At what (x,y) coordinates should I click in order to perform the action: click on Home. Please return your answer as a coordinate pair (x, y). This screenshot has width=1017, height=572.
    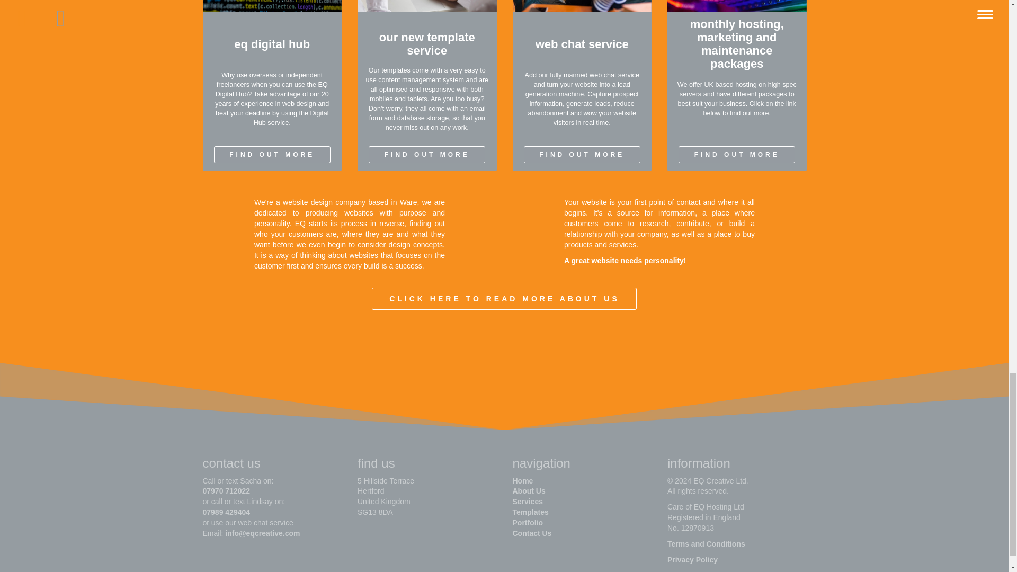
    Looking at the image, I should click on (522, 480).